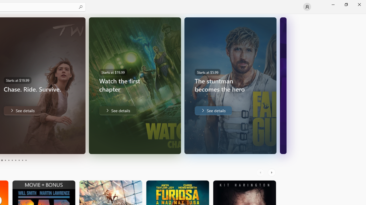 The width and height of the screenshot is (366, 205). I want to click on Page 9, so click(22, 160).